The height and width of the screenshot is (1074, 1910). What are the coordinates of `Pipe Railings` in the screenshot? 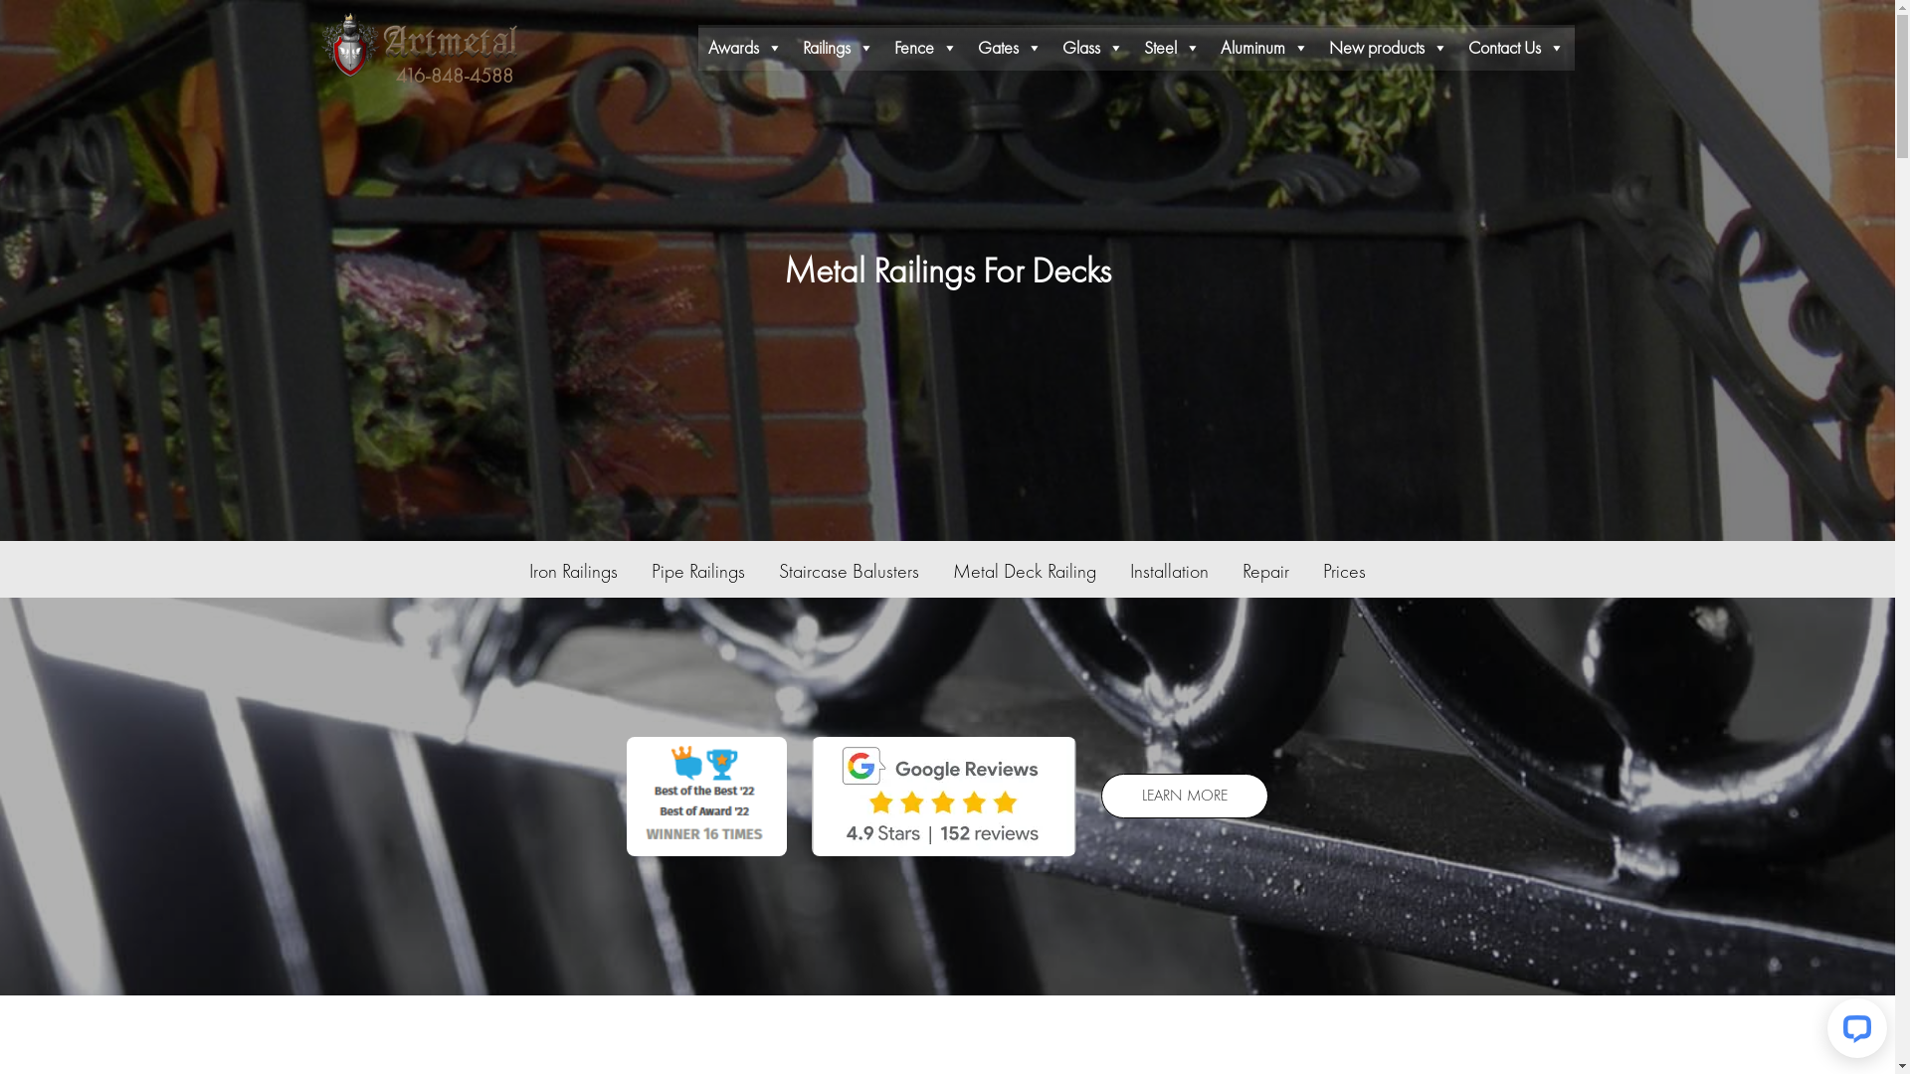 It's located at (698, 571).